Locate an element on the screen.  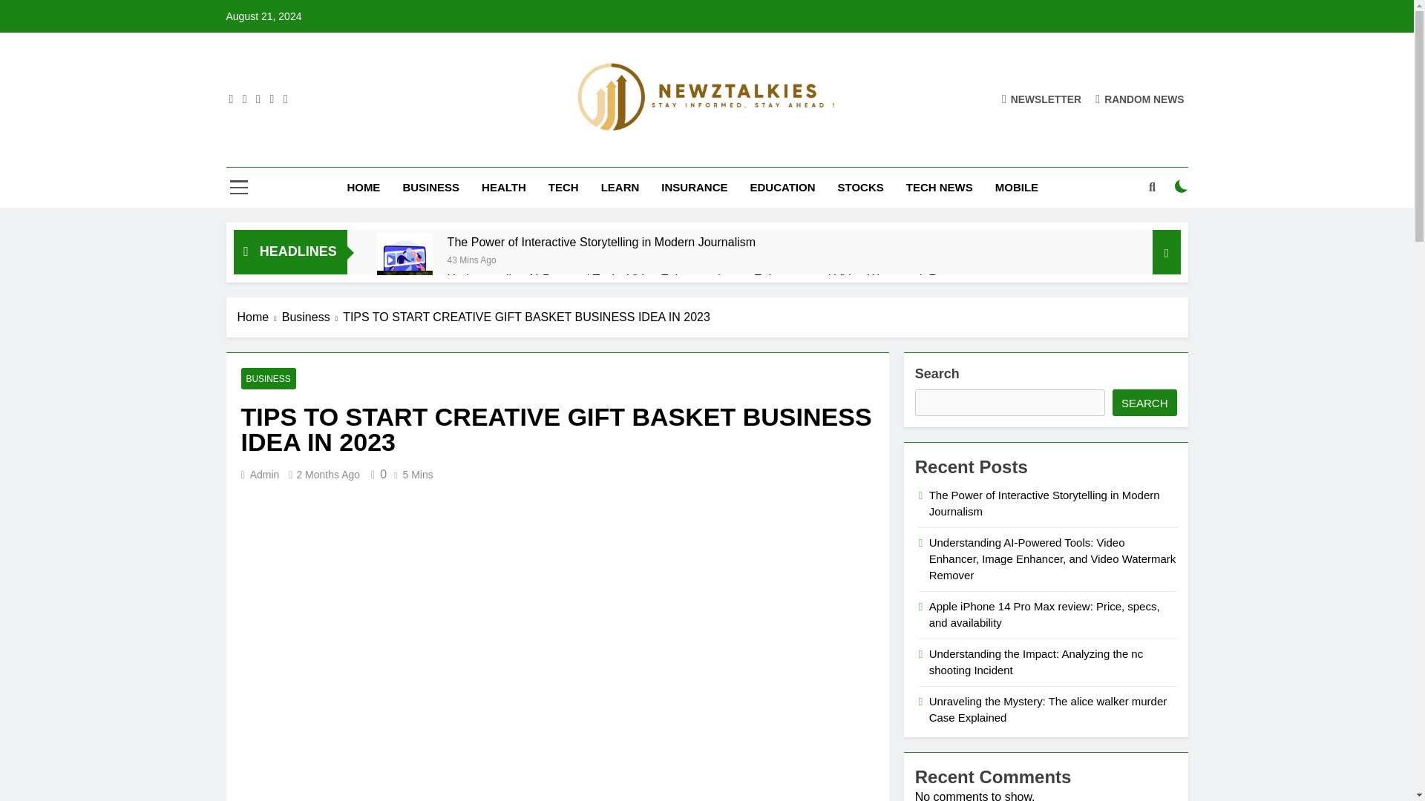
Newztalkies.Com is located at coordinates (594, 154).